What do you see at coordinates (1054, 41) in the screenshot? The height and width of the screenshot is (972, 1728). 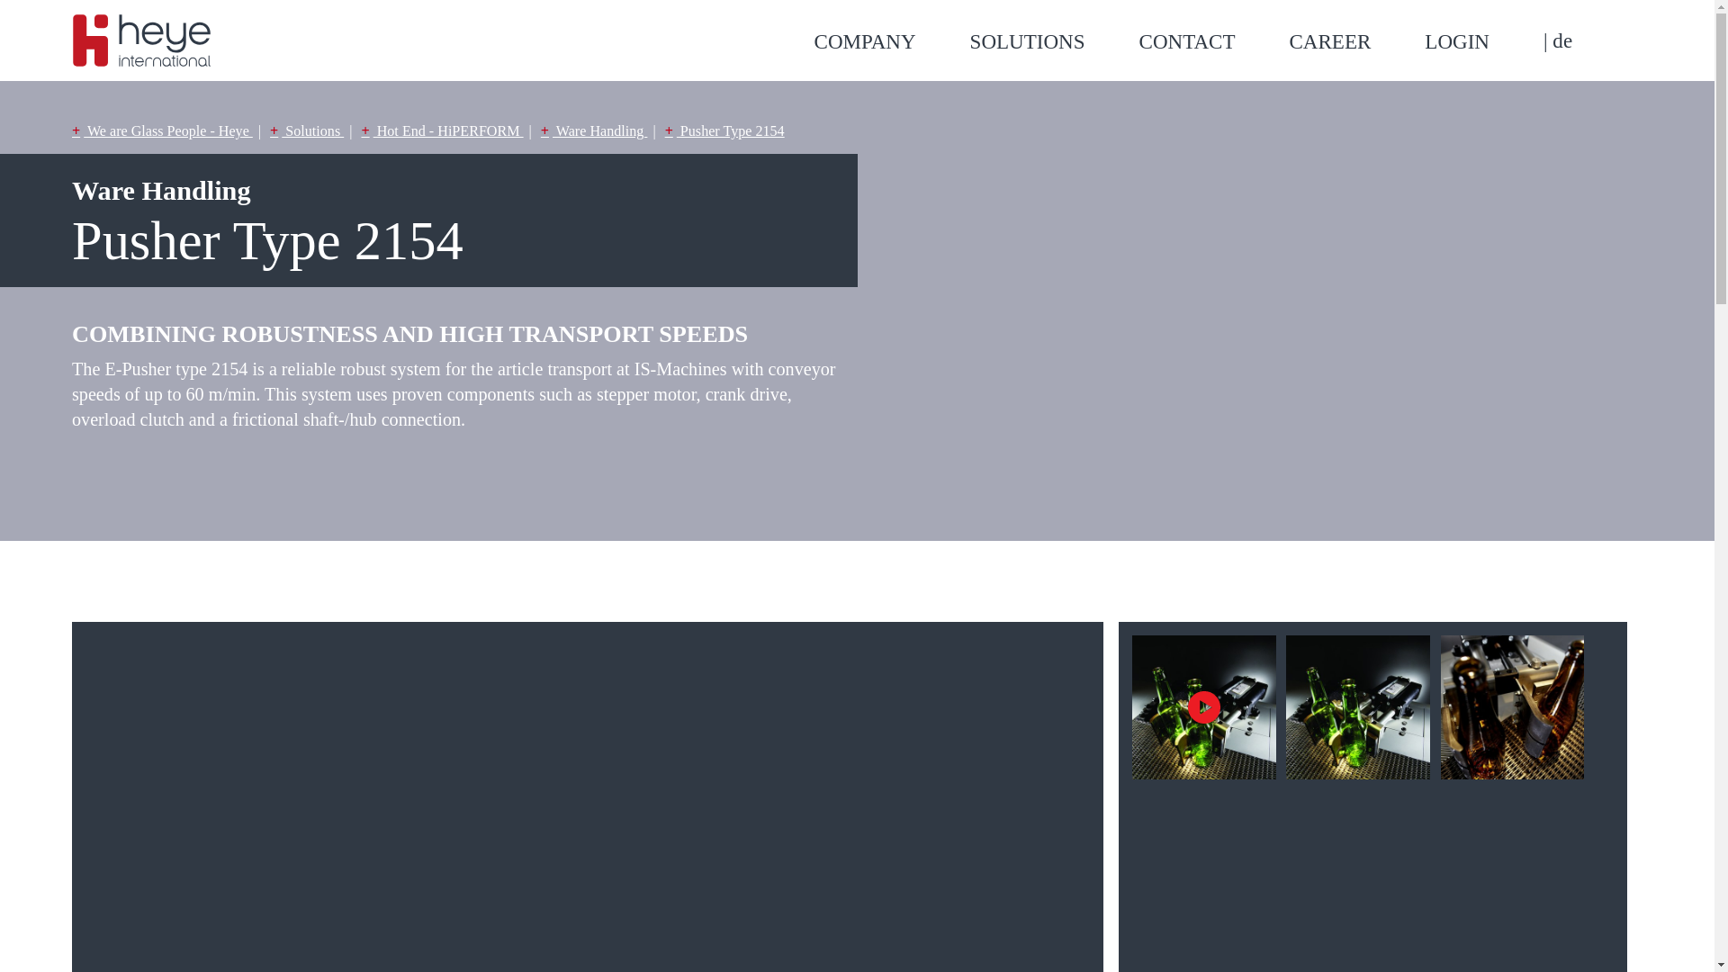 I see `SOLUTIONS` at bounding box center [1054, 41].